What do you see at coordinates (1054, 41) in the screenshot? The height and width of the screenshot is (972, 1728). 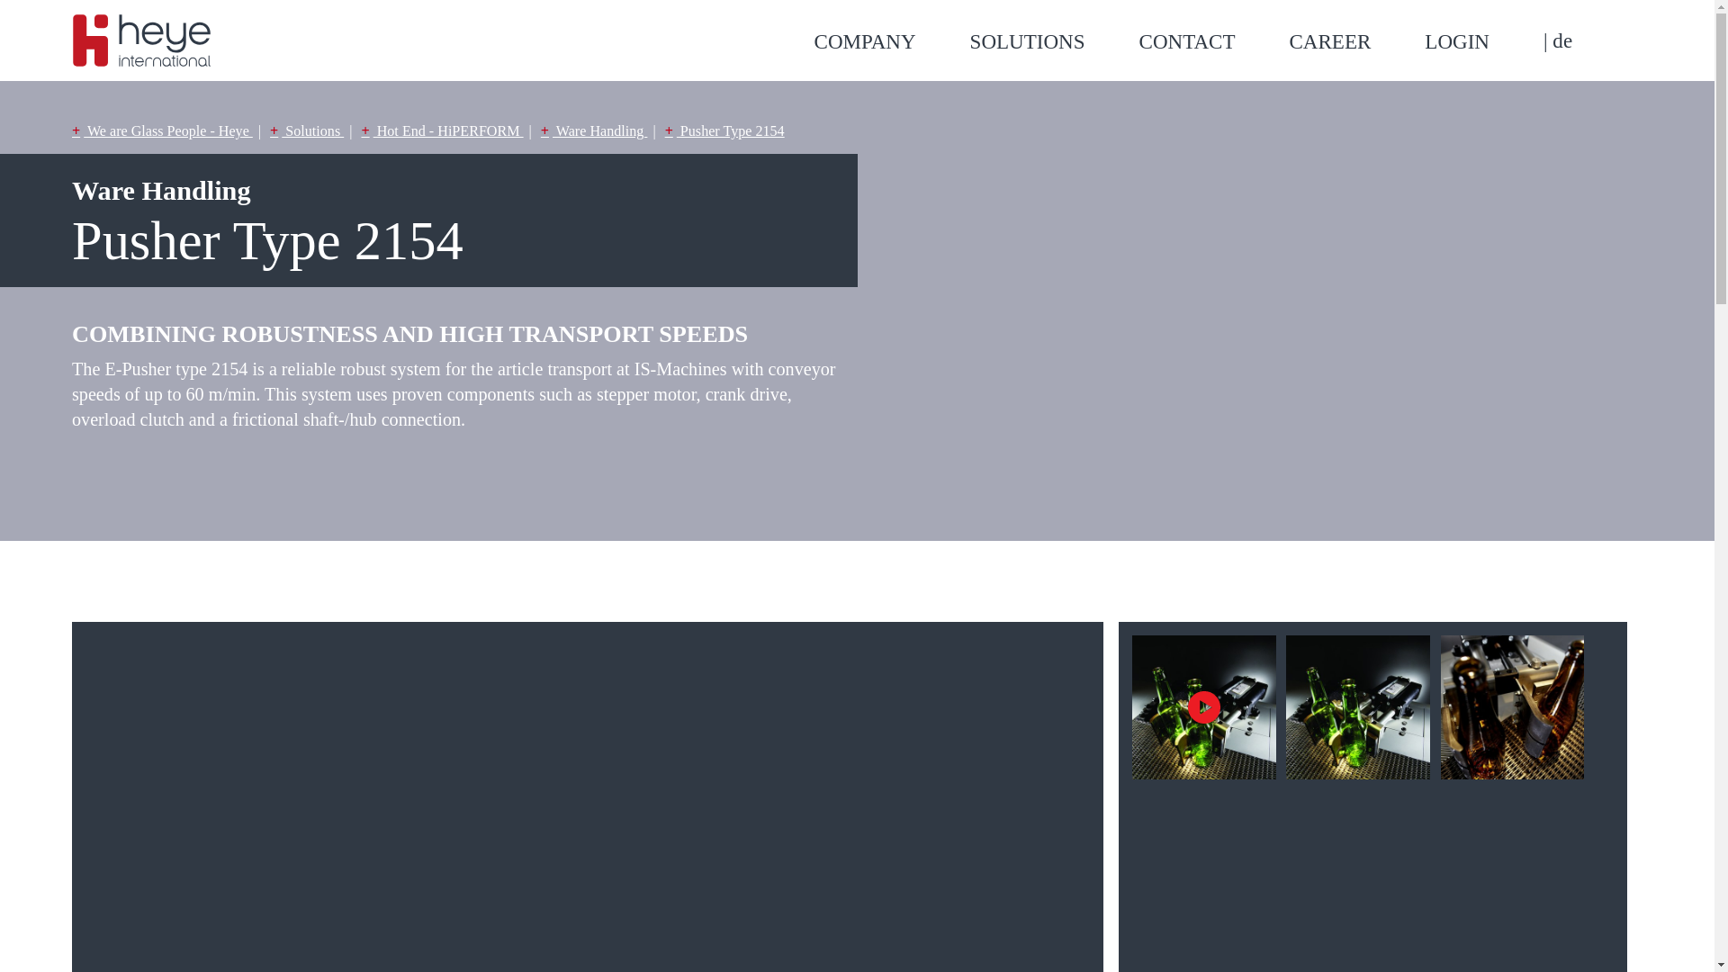 I see `SOLUTIONS` at bounding box center [1054, 41].